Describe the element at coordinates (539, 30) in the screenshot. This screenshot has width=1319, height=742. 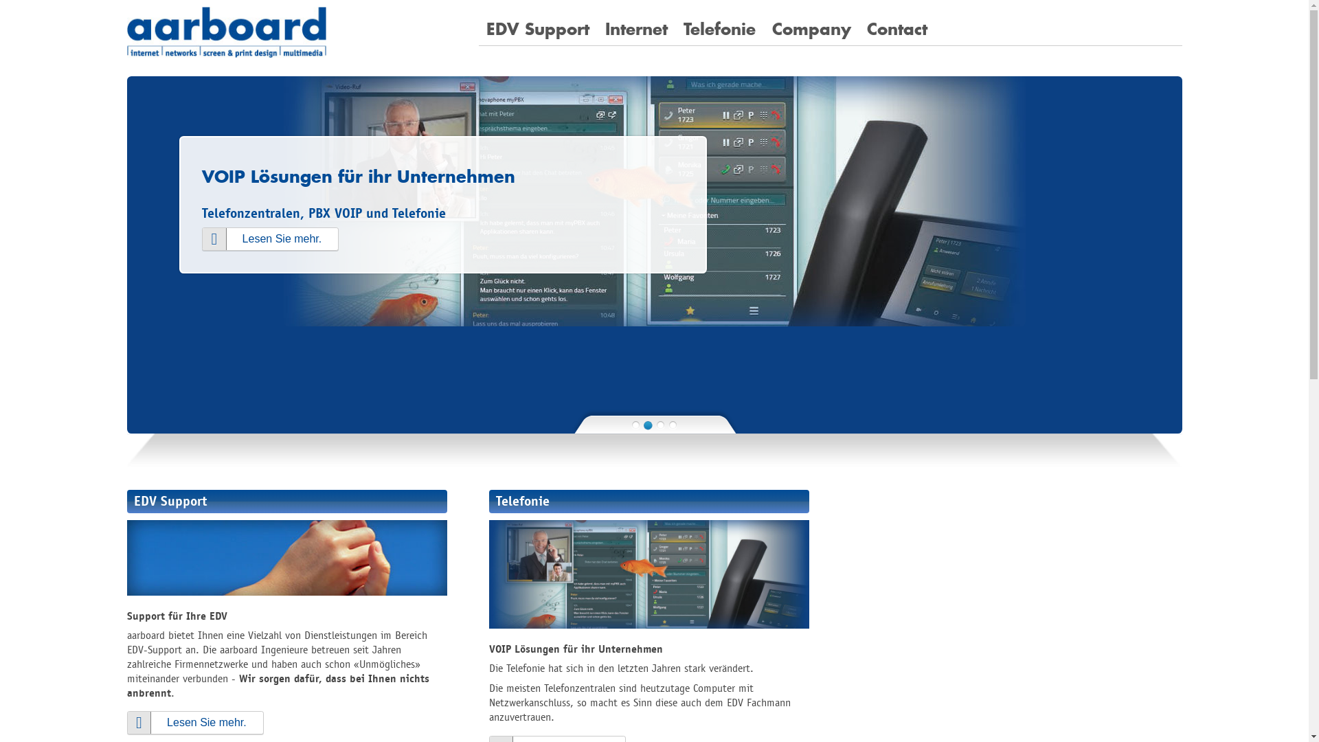
I see `EDV Support` at that location.